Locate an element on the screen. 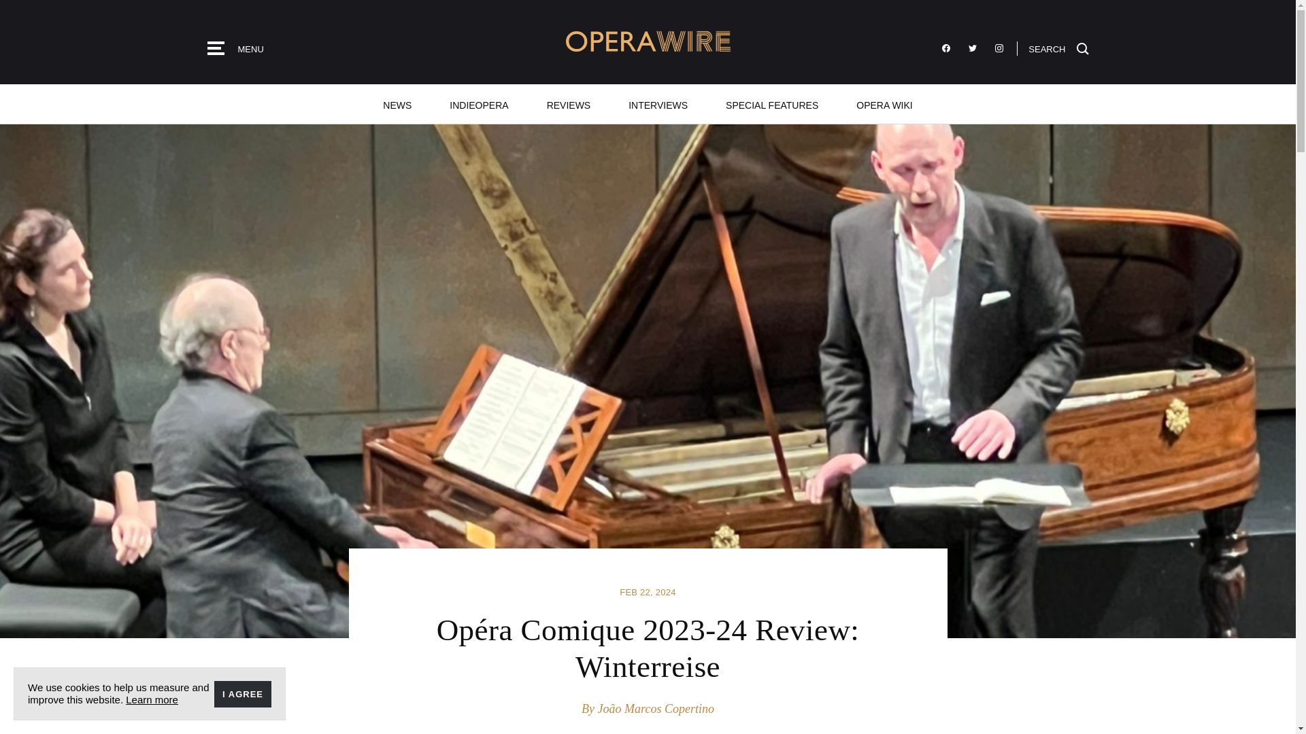 This screenshot has width=1306, height=734. Follow OperaWire on Twitter is located at coordinates (973, 48).